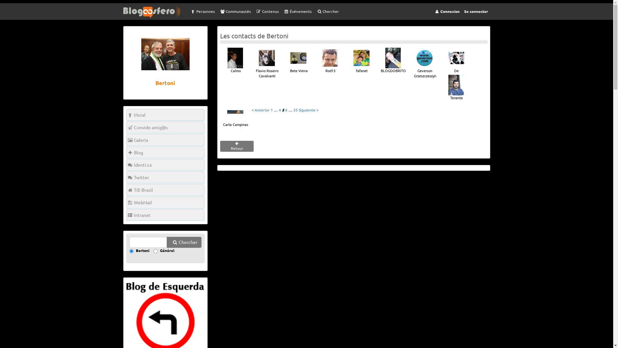 This screenshot has width=618, height=348. What do you see at coordinates (286, 110) in the screenshot?
I see `6` at bounding box center [286, 110].